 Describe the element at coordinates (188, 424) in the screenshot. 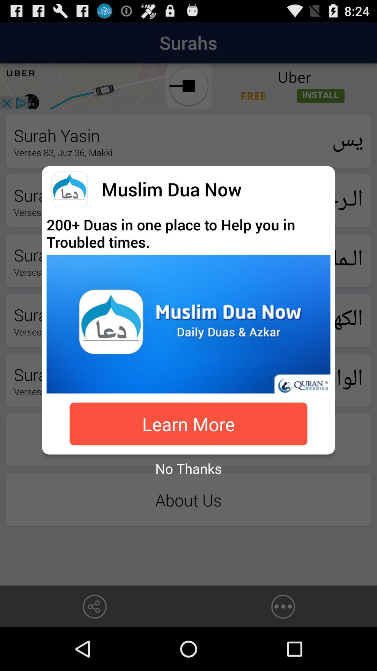

I see `turn on learn more` at that location.